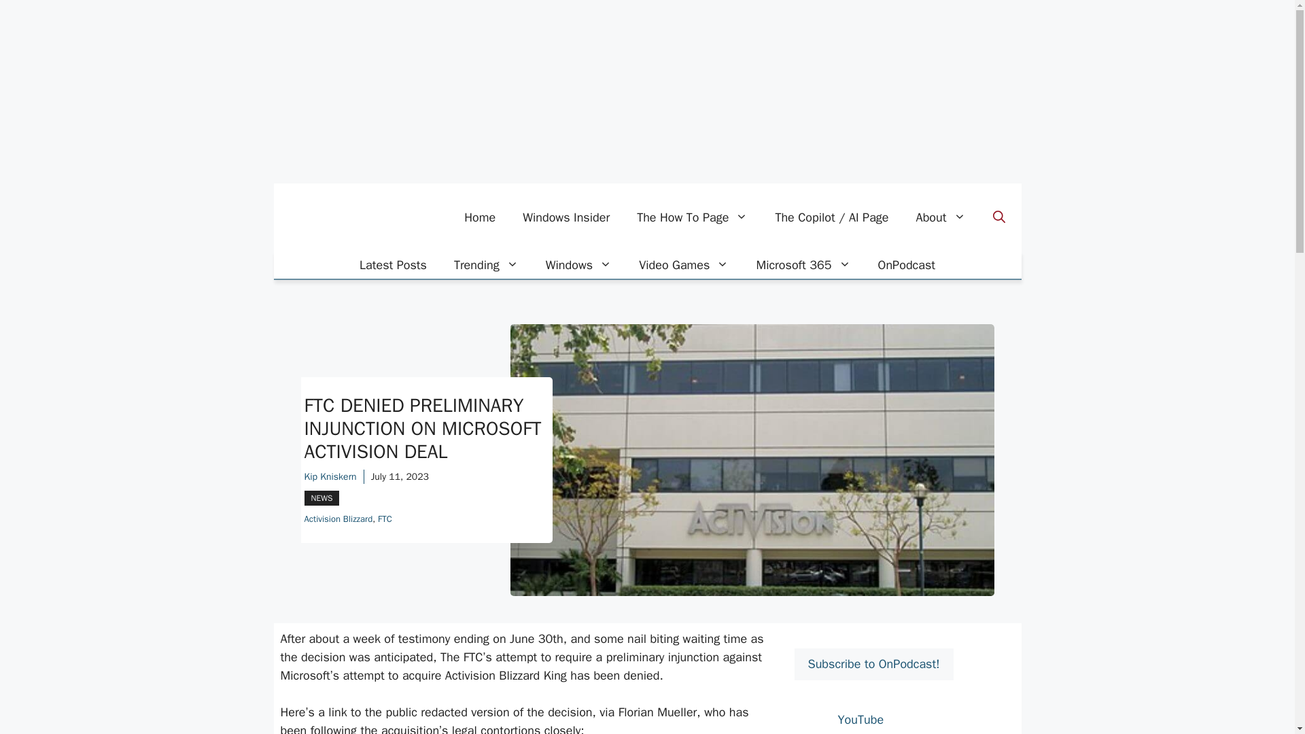  I want to click on Home, so click(479, 217).